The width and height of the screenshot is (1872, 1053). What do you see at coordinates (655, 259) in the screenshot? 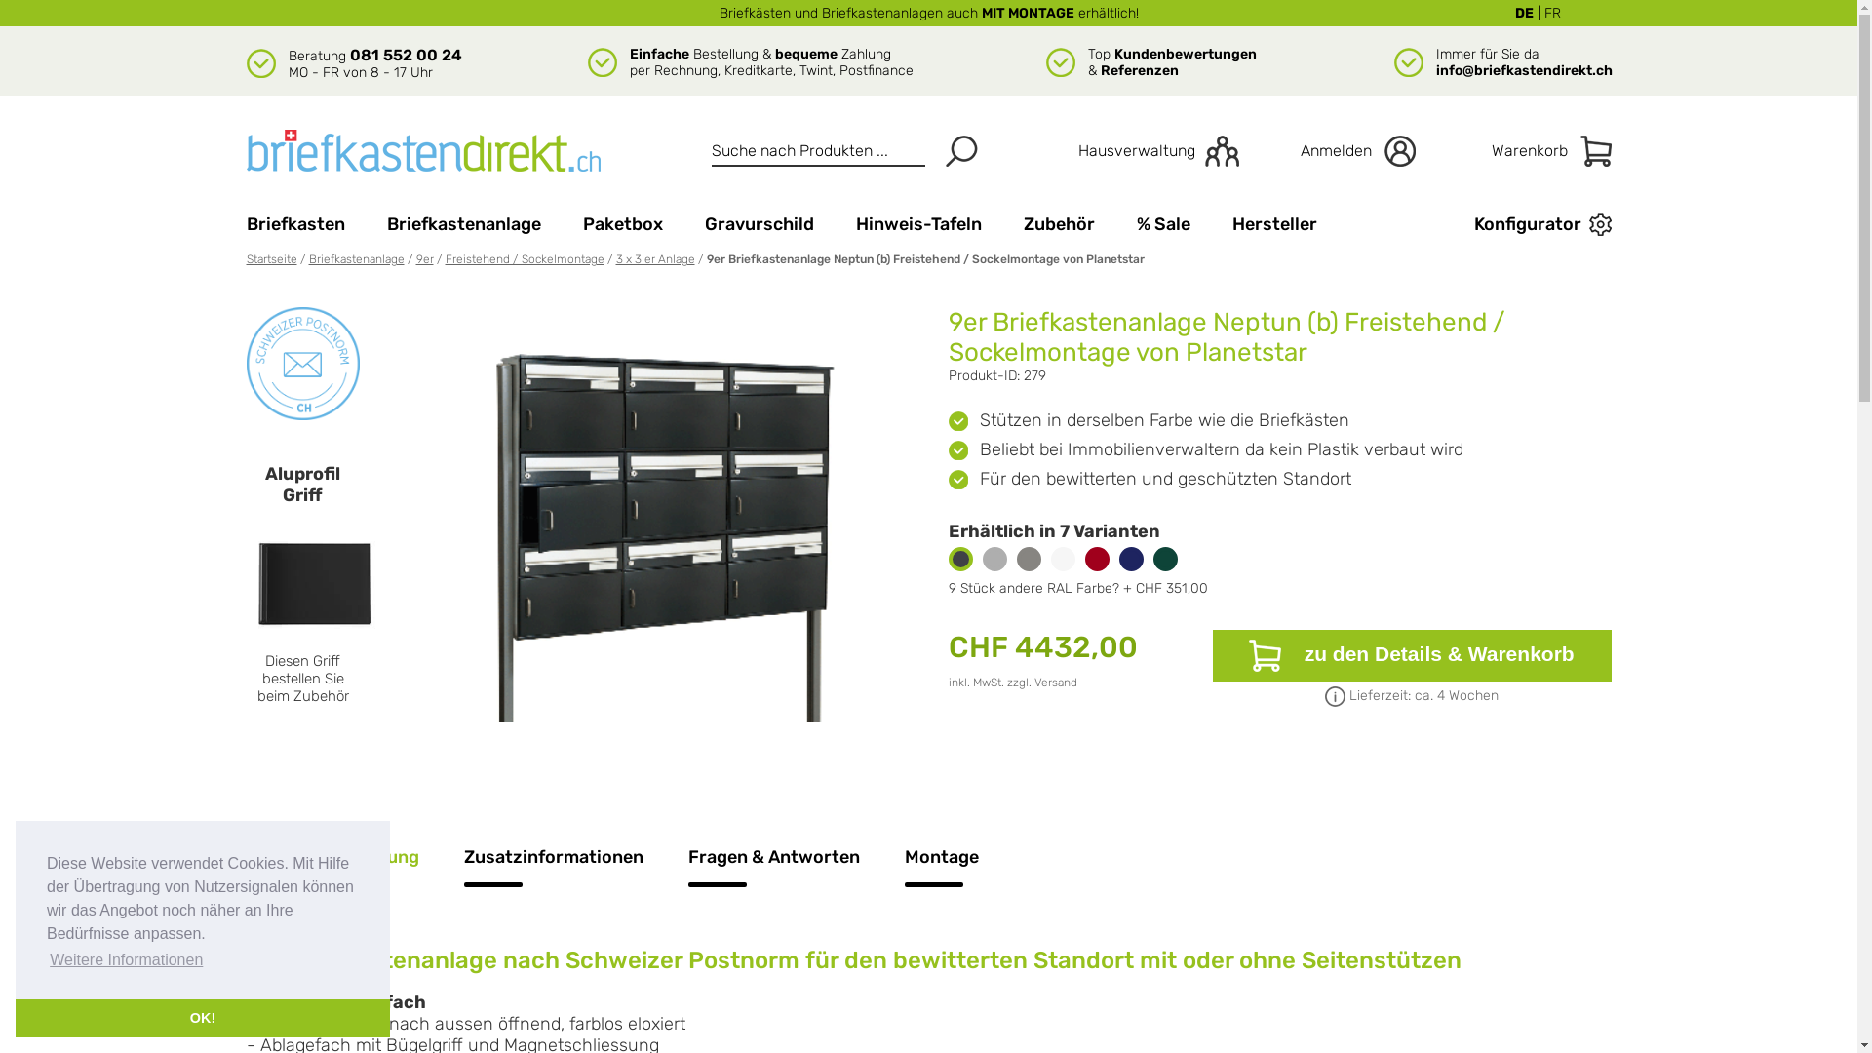
I see `3 x 3 er Anlage` at bounding box center [655, 259].